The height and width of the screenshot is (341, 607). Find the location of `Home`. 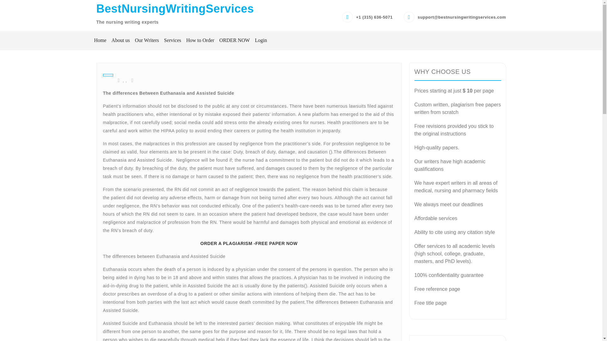

Home is located at coordinates (100, 40).